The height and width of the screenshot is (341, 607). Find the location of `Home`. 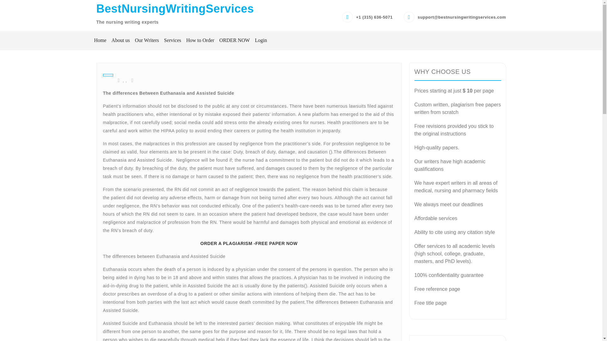

Home is located at coordinates (100, 40).